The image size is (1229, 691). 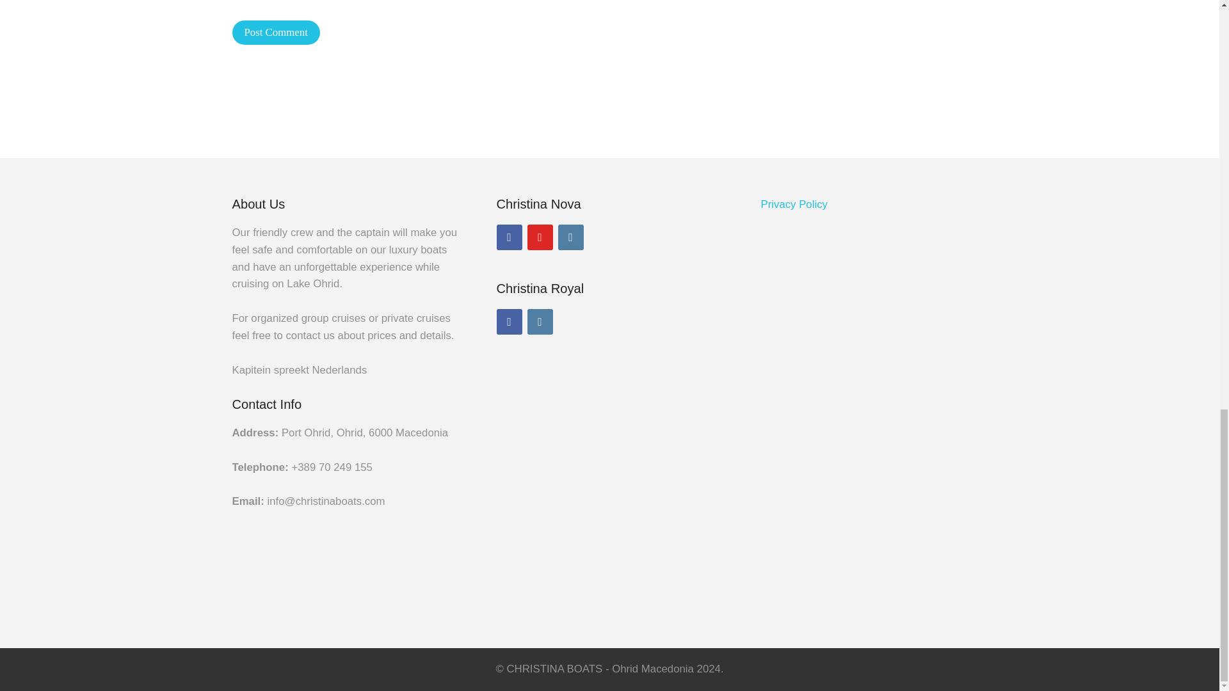 What do you see at coordinates (275, 33) in the screenshot?
I see `Post Comment` at bounding box center [275, 33].